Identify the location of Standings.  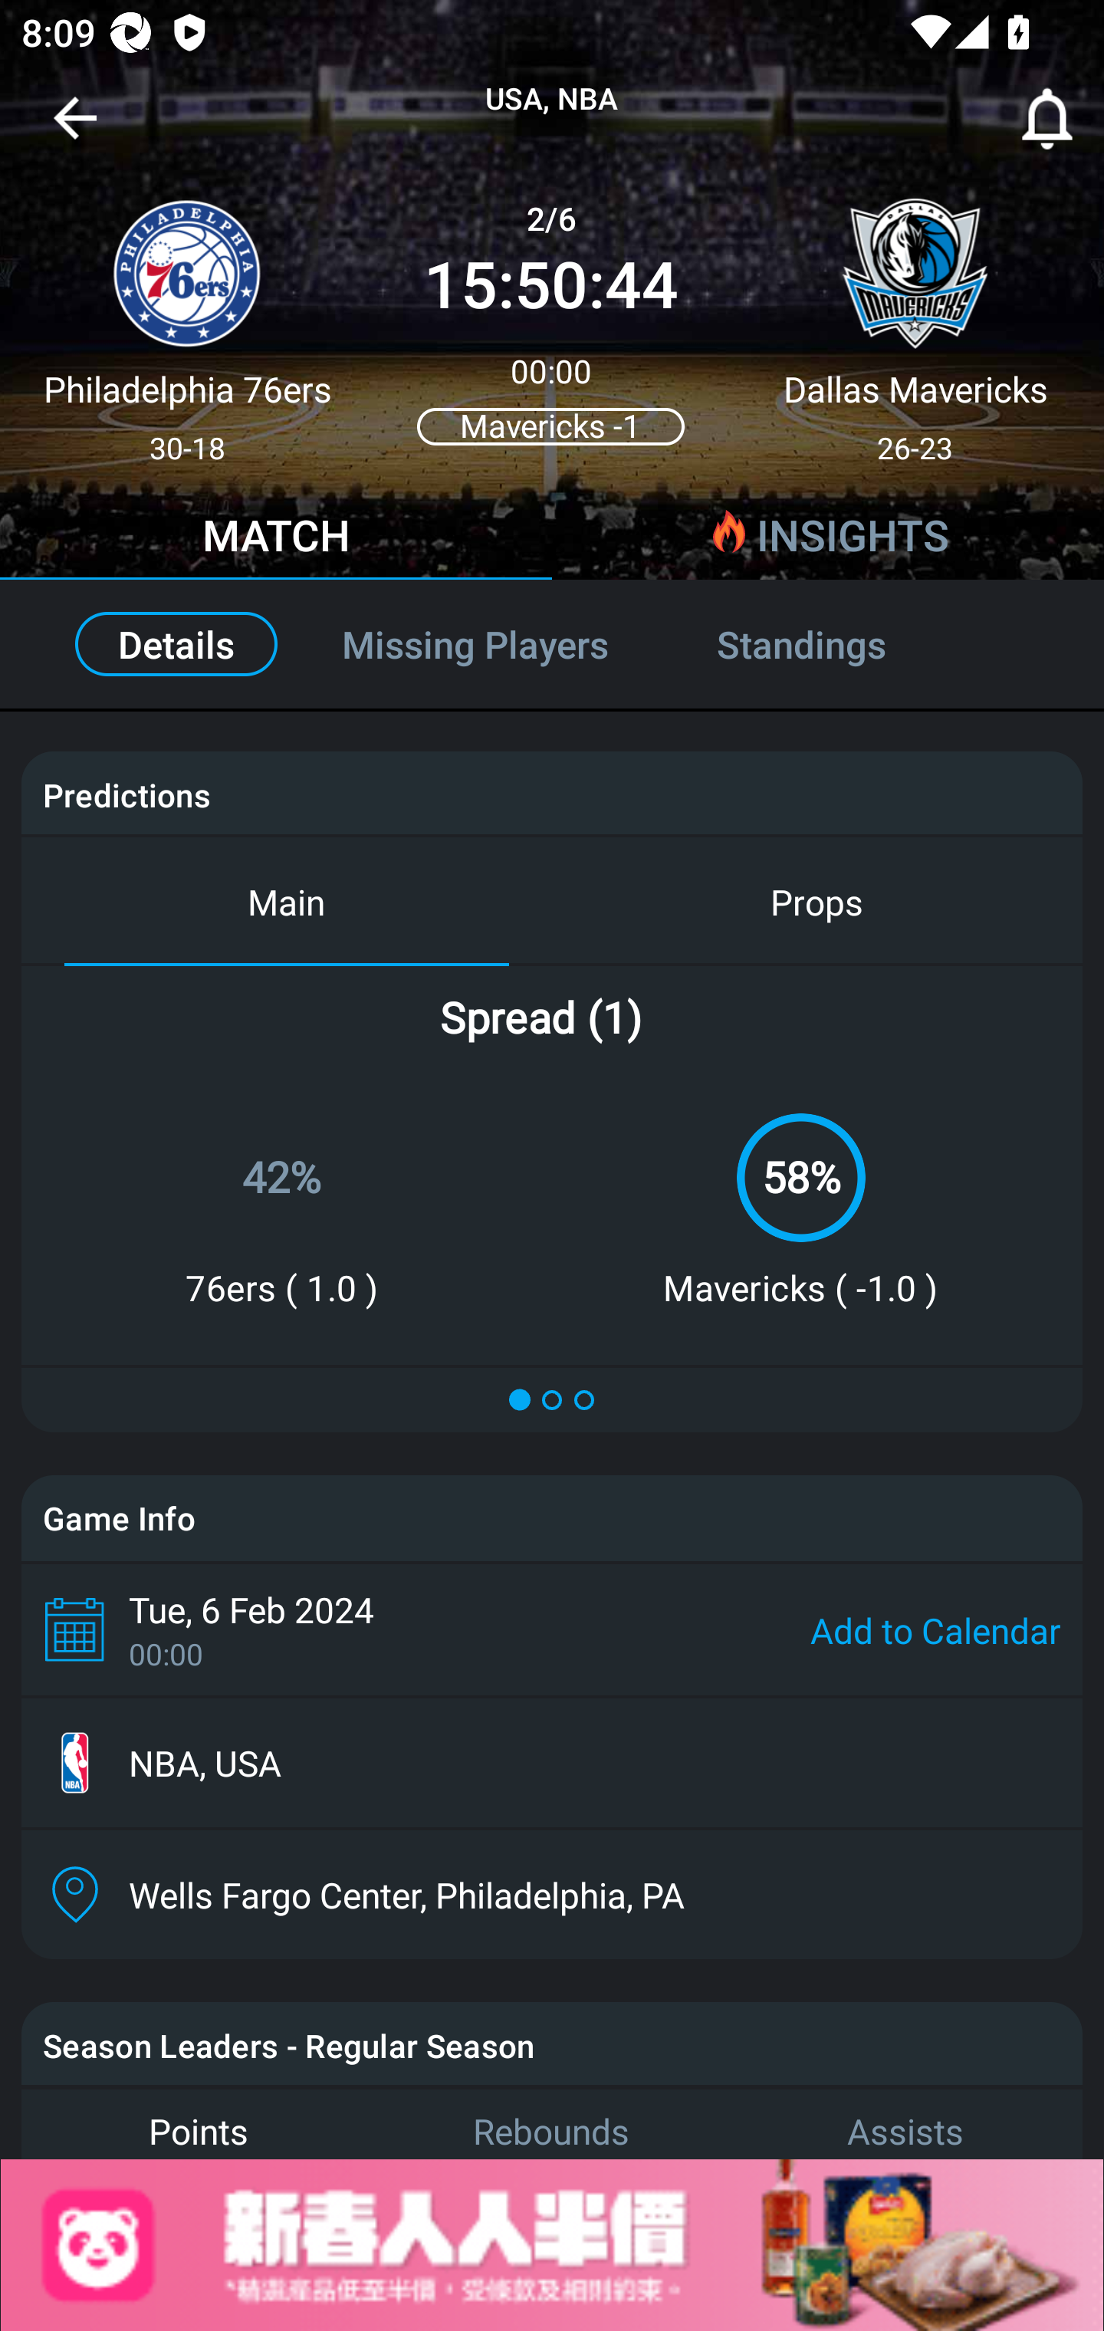
(834, 644).